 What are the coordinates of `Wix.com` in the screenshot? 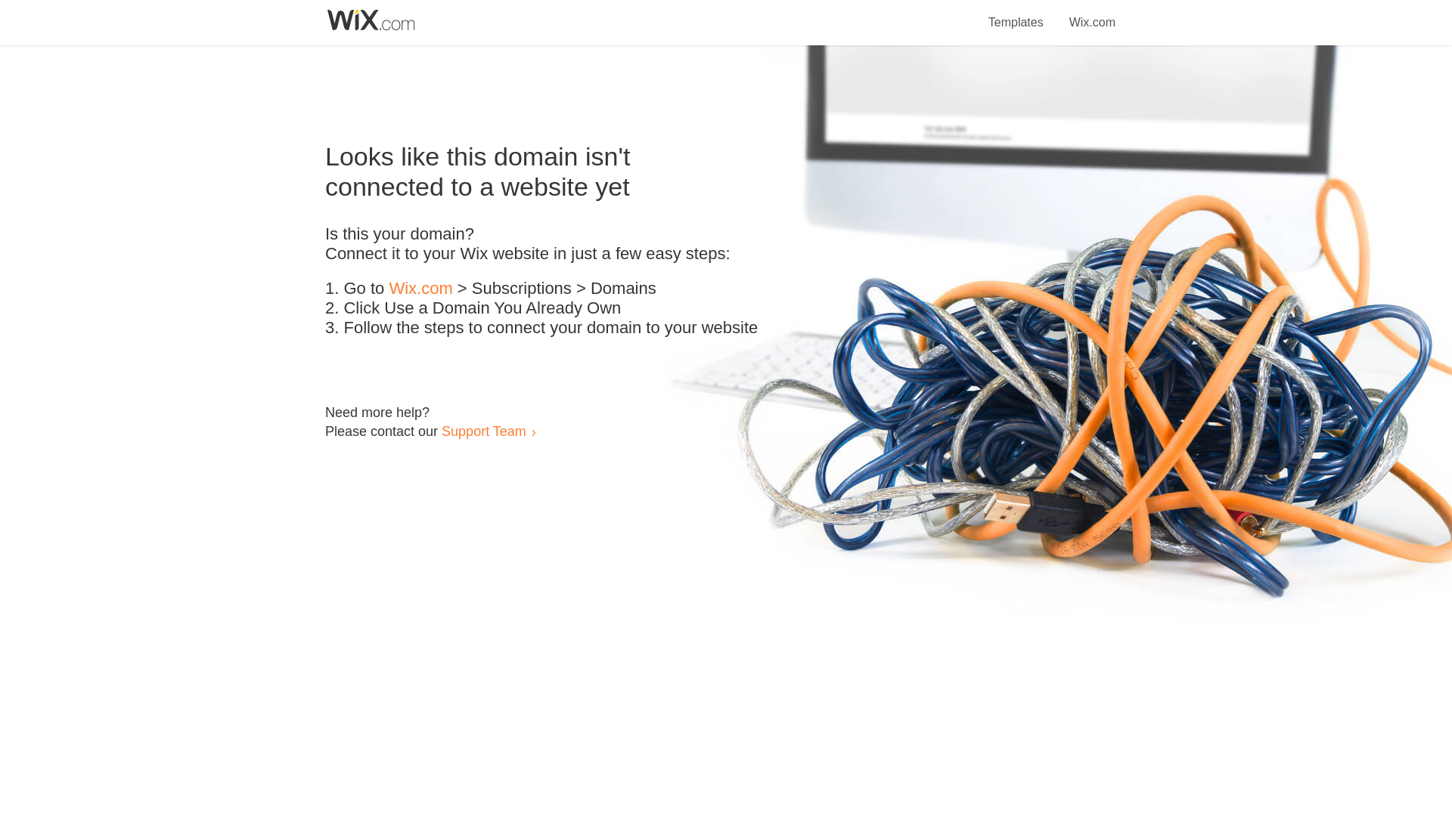 It's located at (420, 289).